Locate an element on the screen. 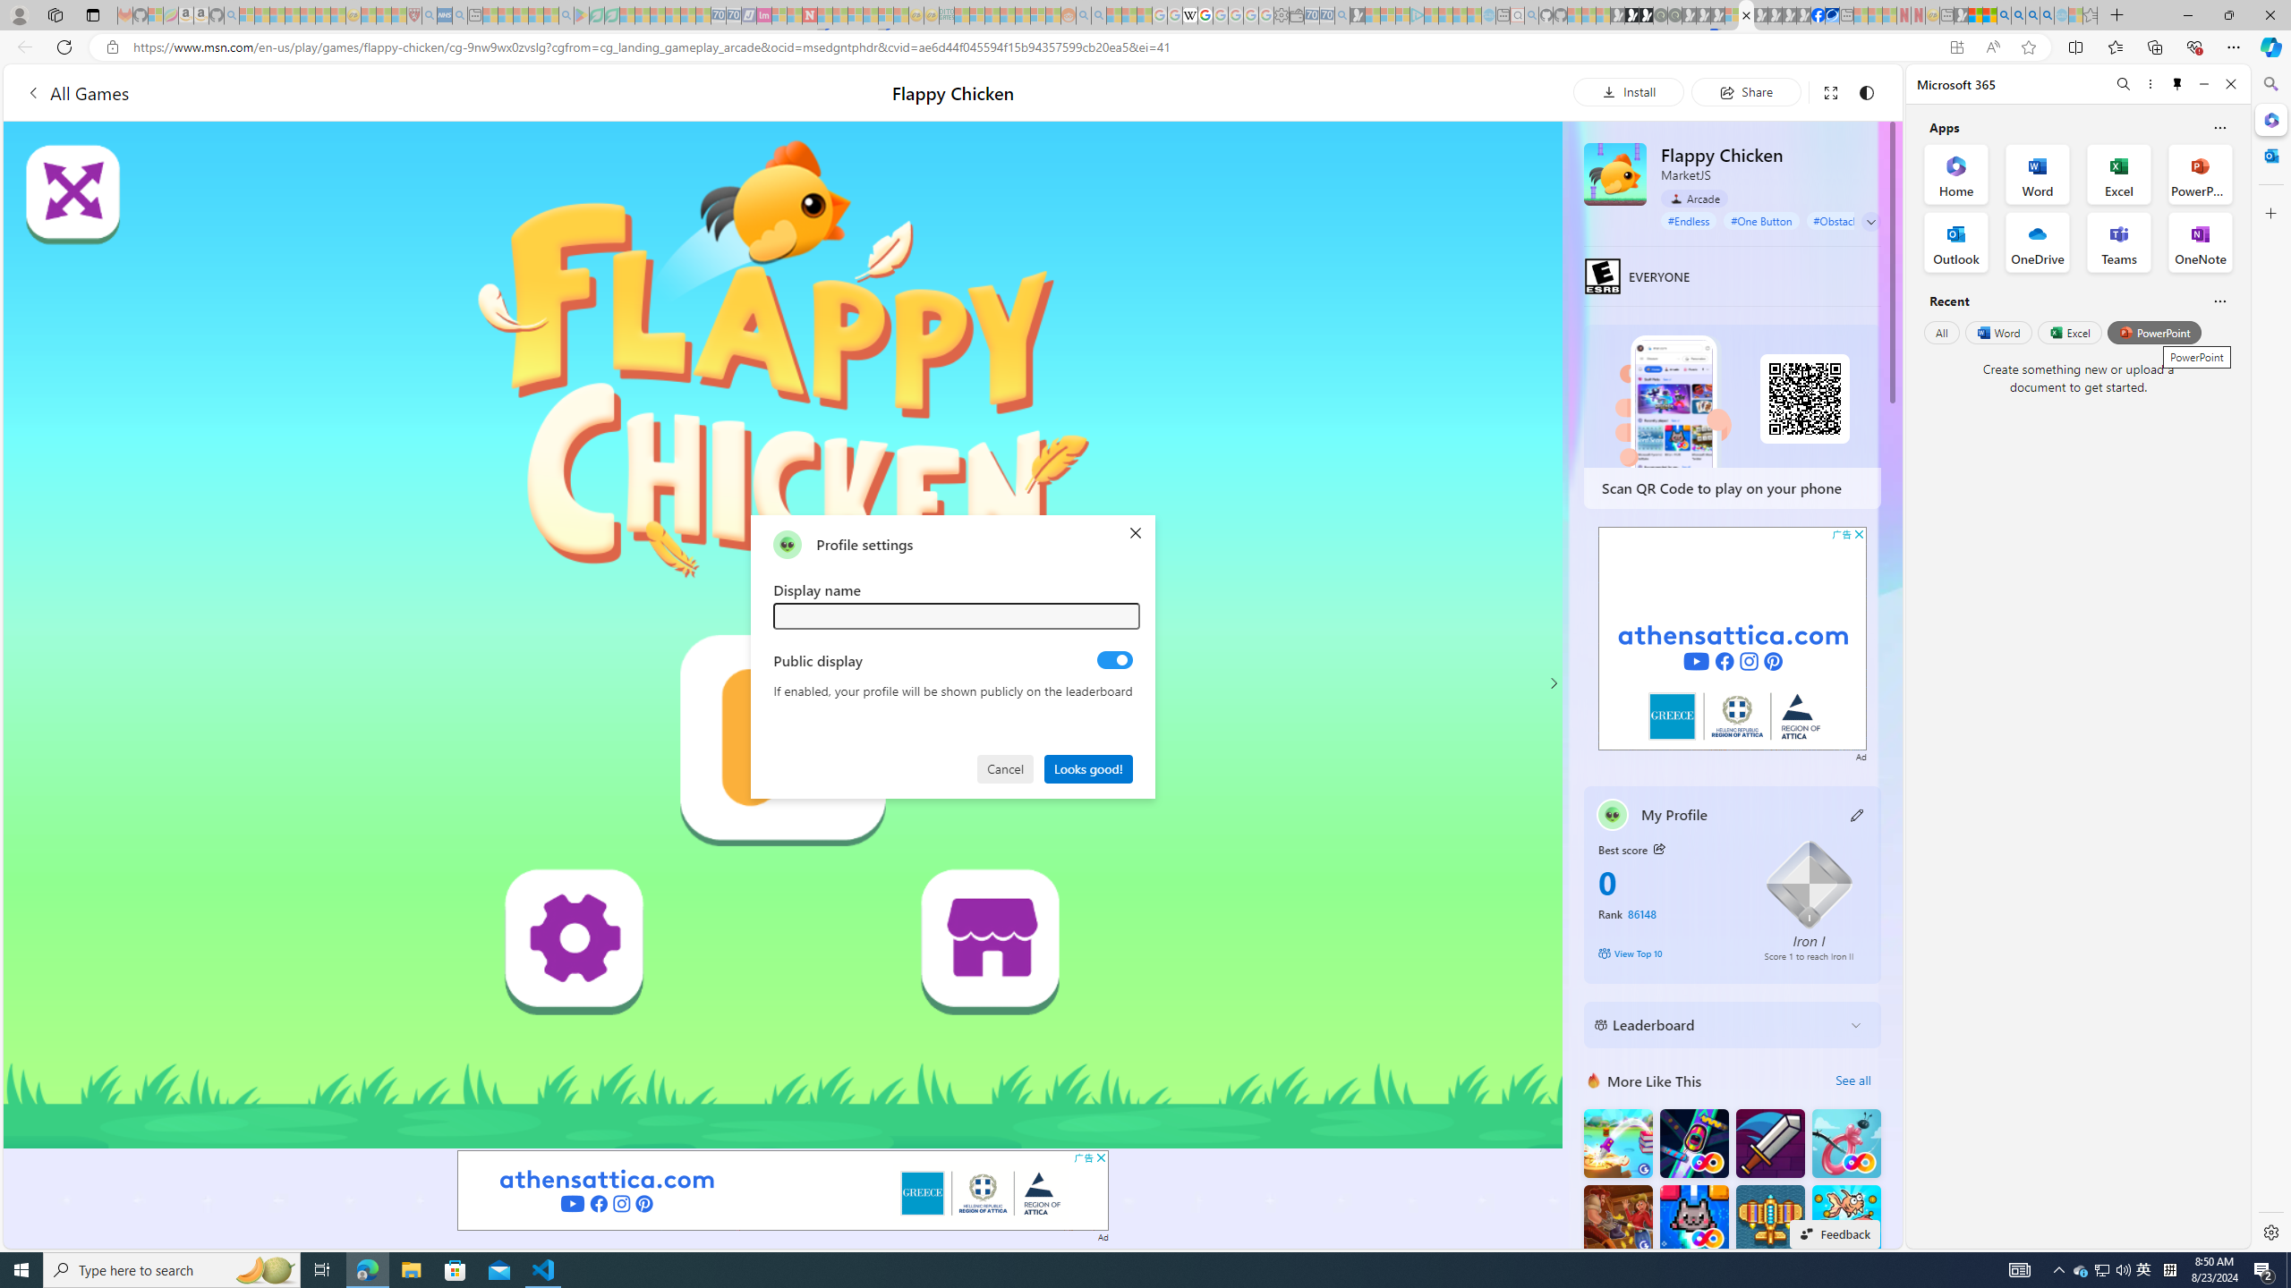  Full screen is located at coordinates (1830, 91).